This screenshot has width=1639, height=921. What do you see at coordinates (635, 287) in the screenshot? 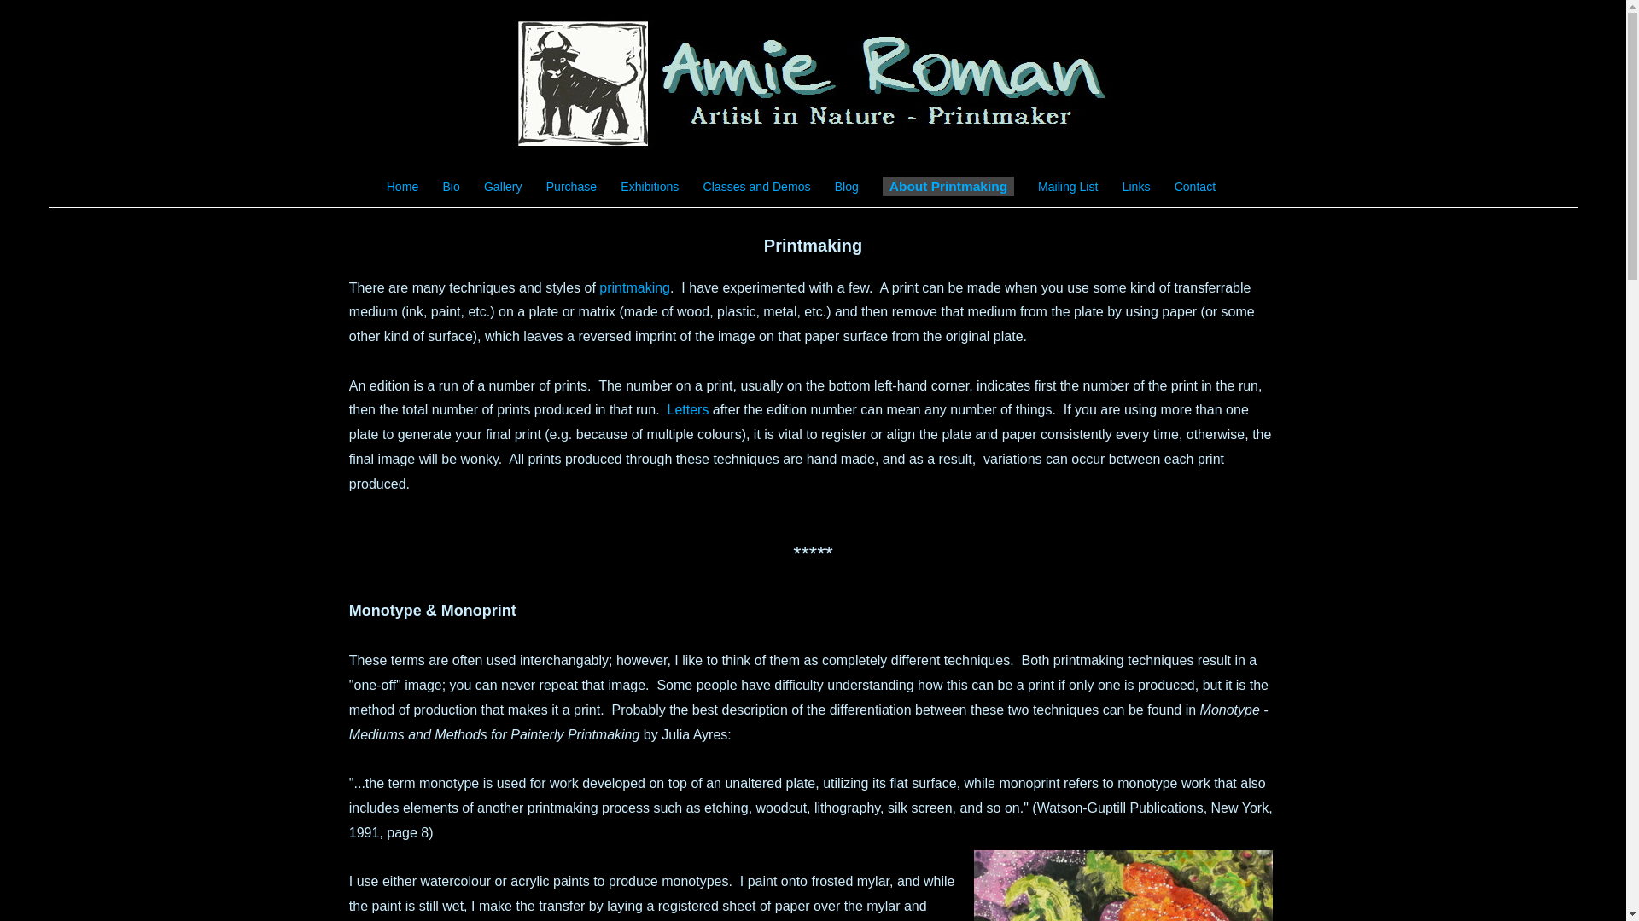
I see `printmaking` at bounding box center [635, 287].